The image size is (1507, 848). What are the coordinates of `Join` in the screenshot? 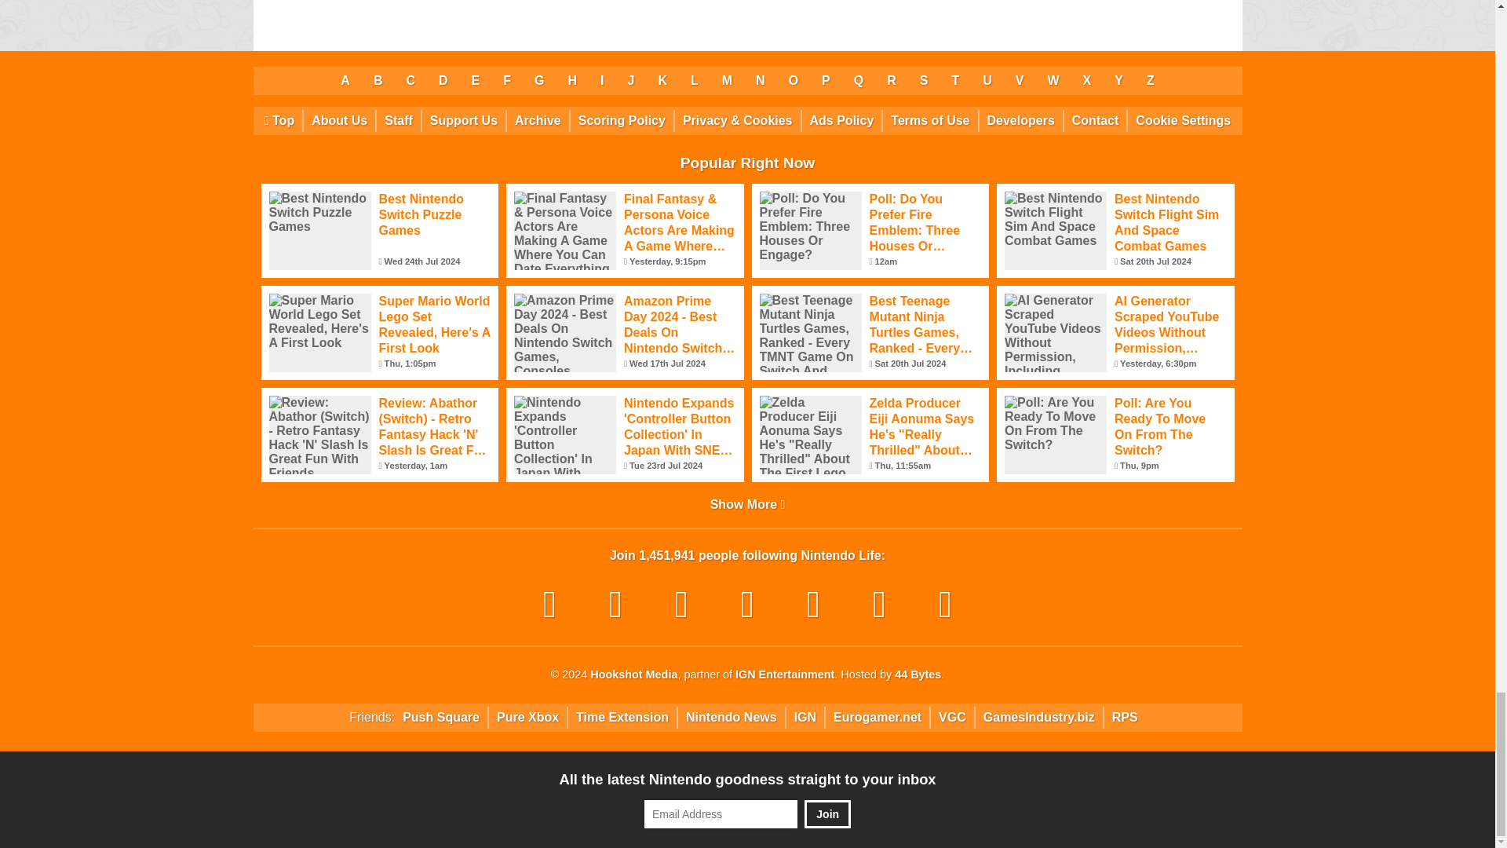 It's located at (827, 814).